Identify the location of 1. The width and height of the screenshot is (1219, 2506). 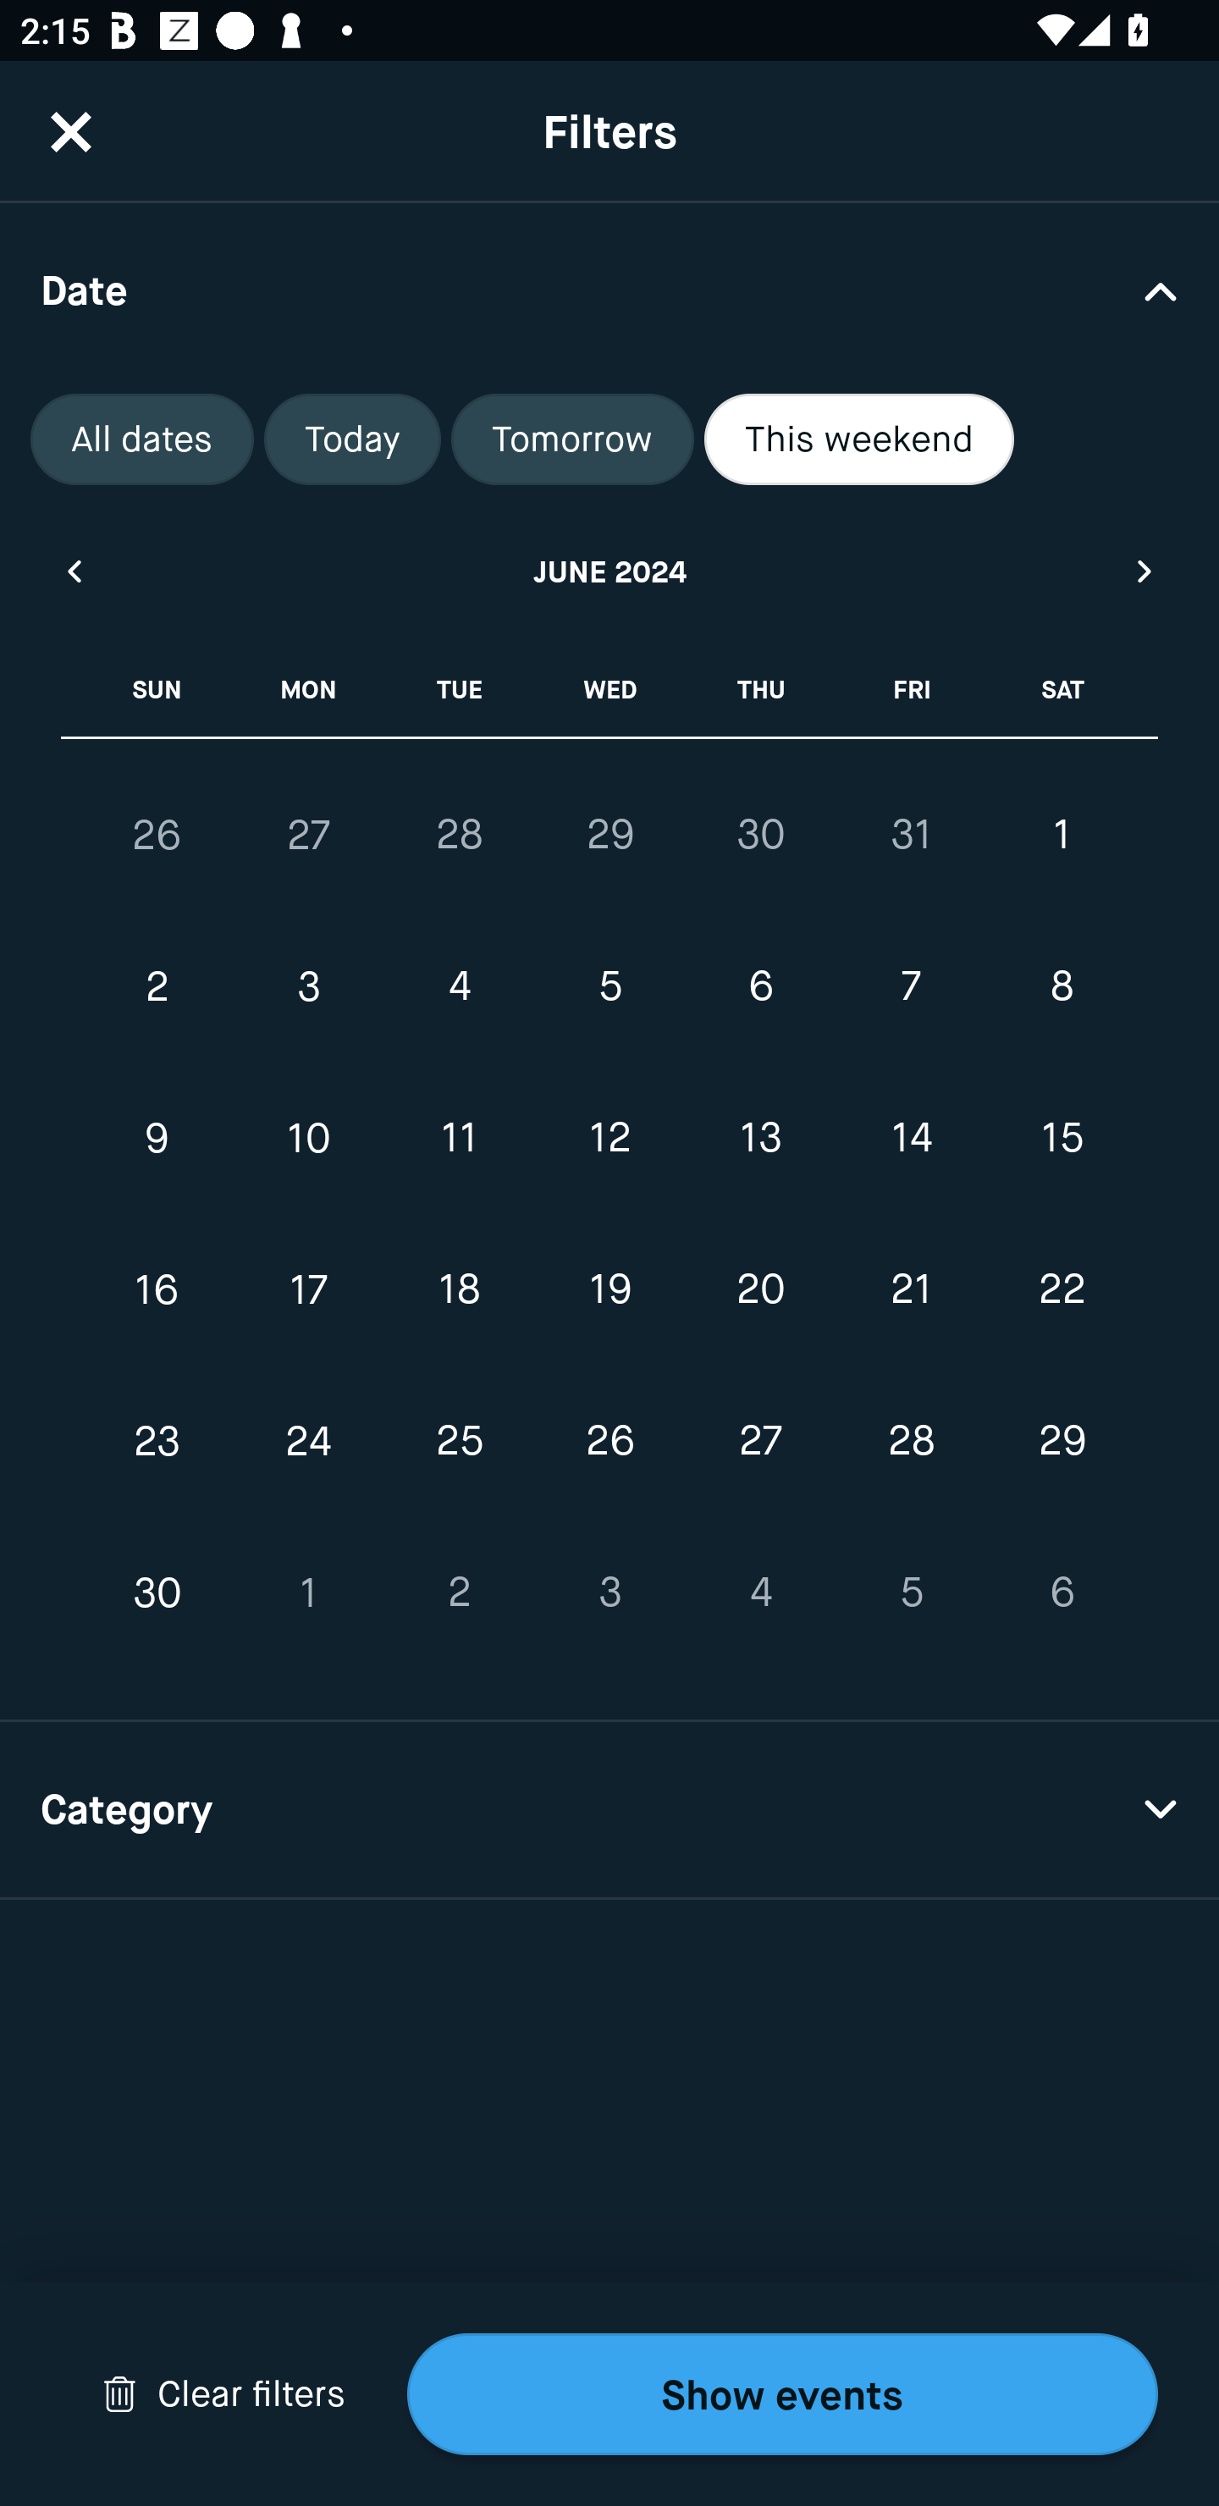
(1062, 834).